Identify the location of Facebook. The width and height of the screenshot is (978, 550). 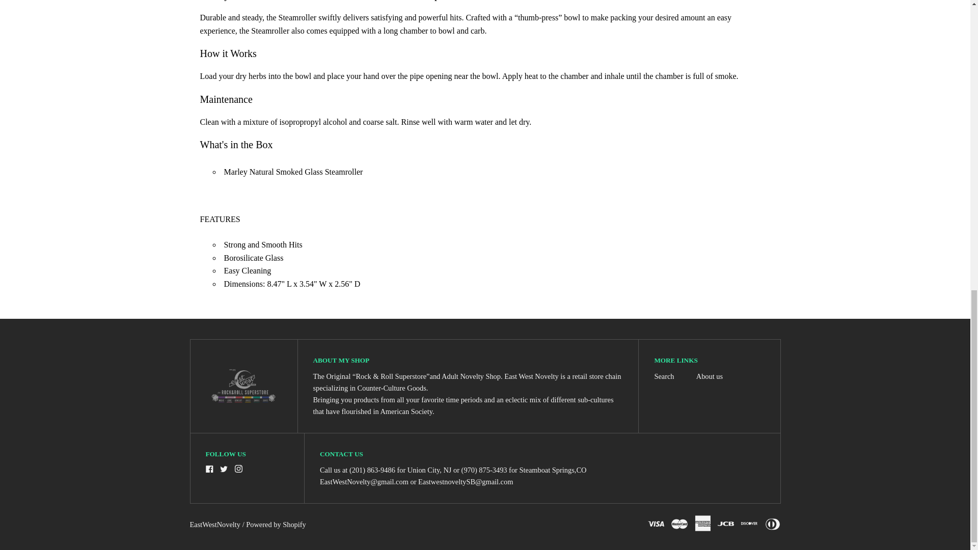
(209, 469).